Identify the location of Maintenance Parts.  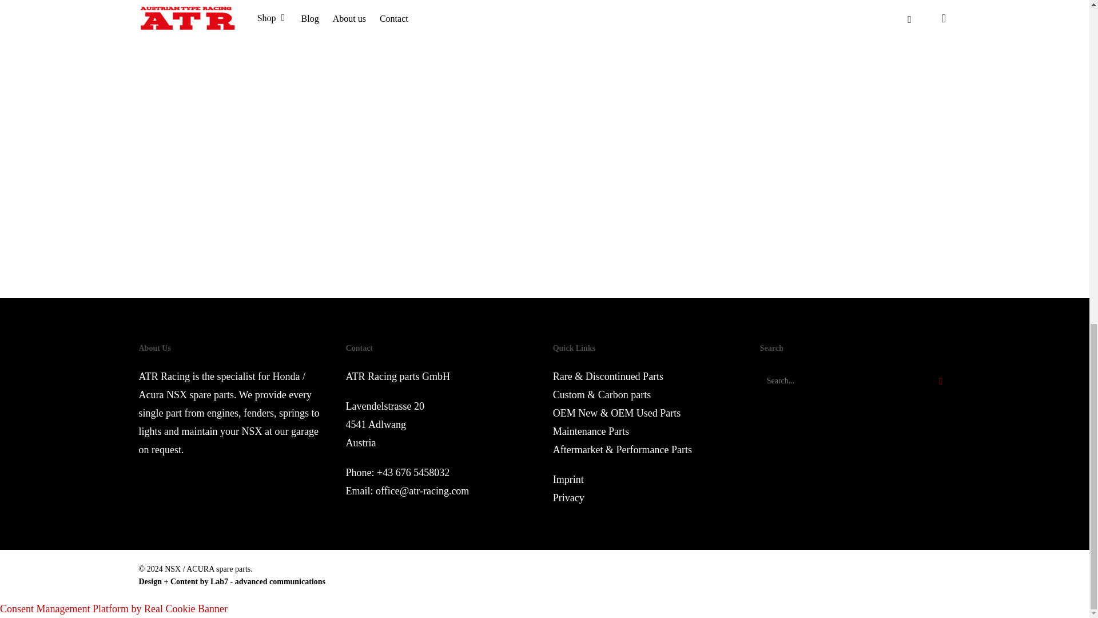
(591, 431).